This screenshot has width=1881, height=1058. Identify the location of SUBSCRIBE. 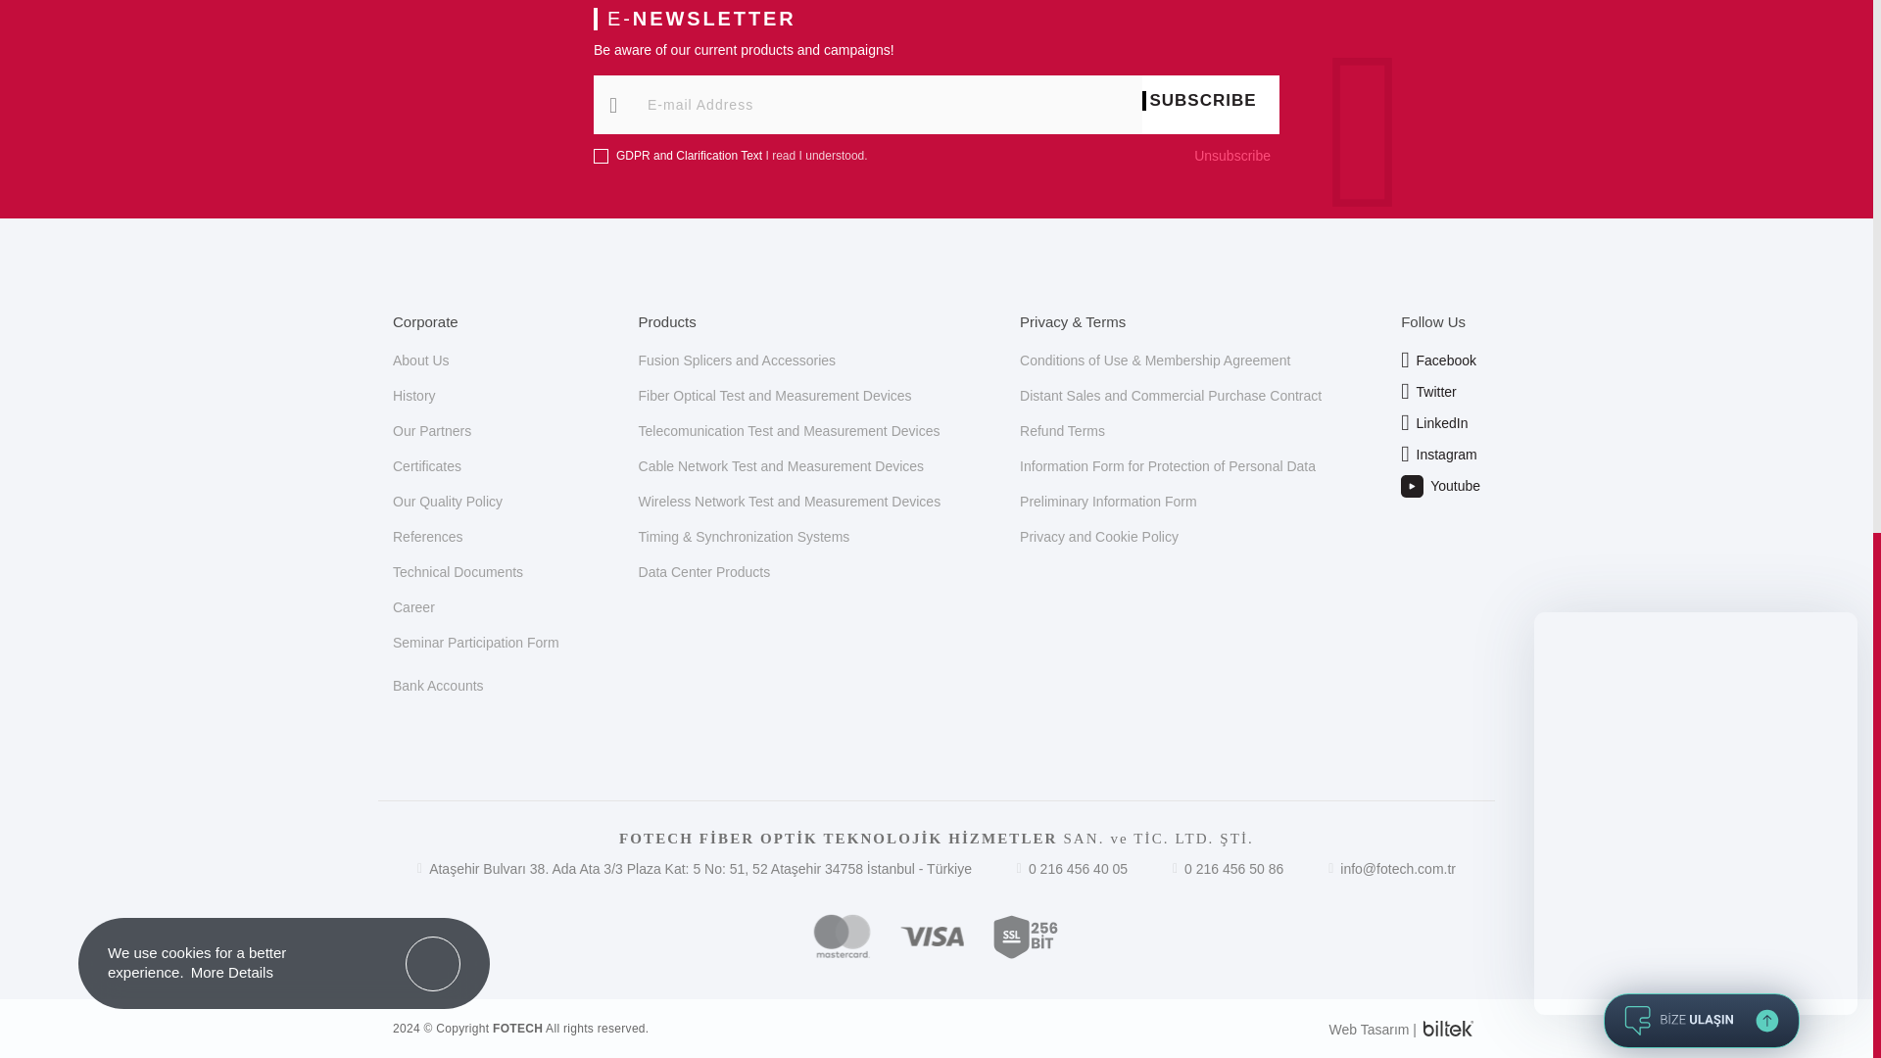
(1210, 100).